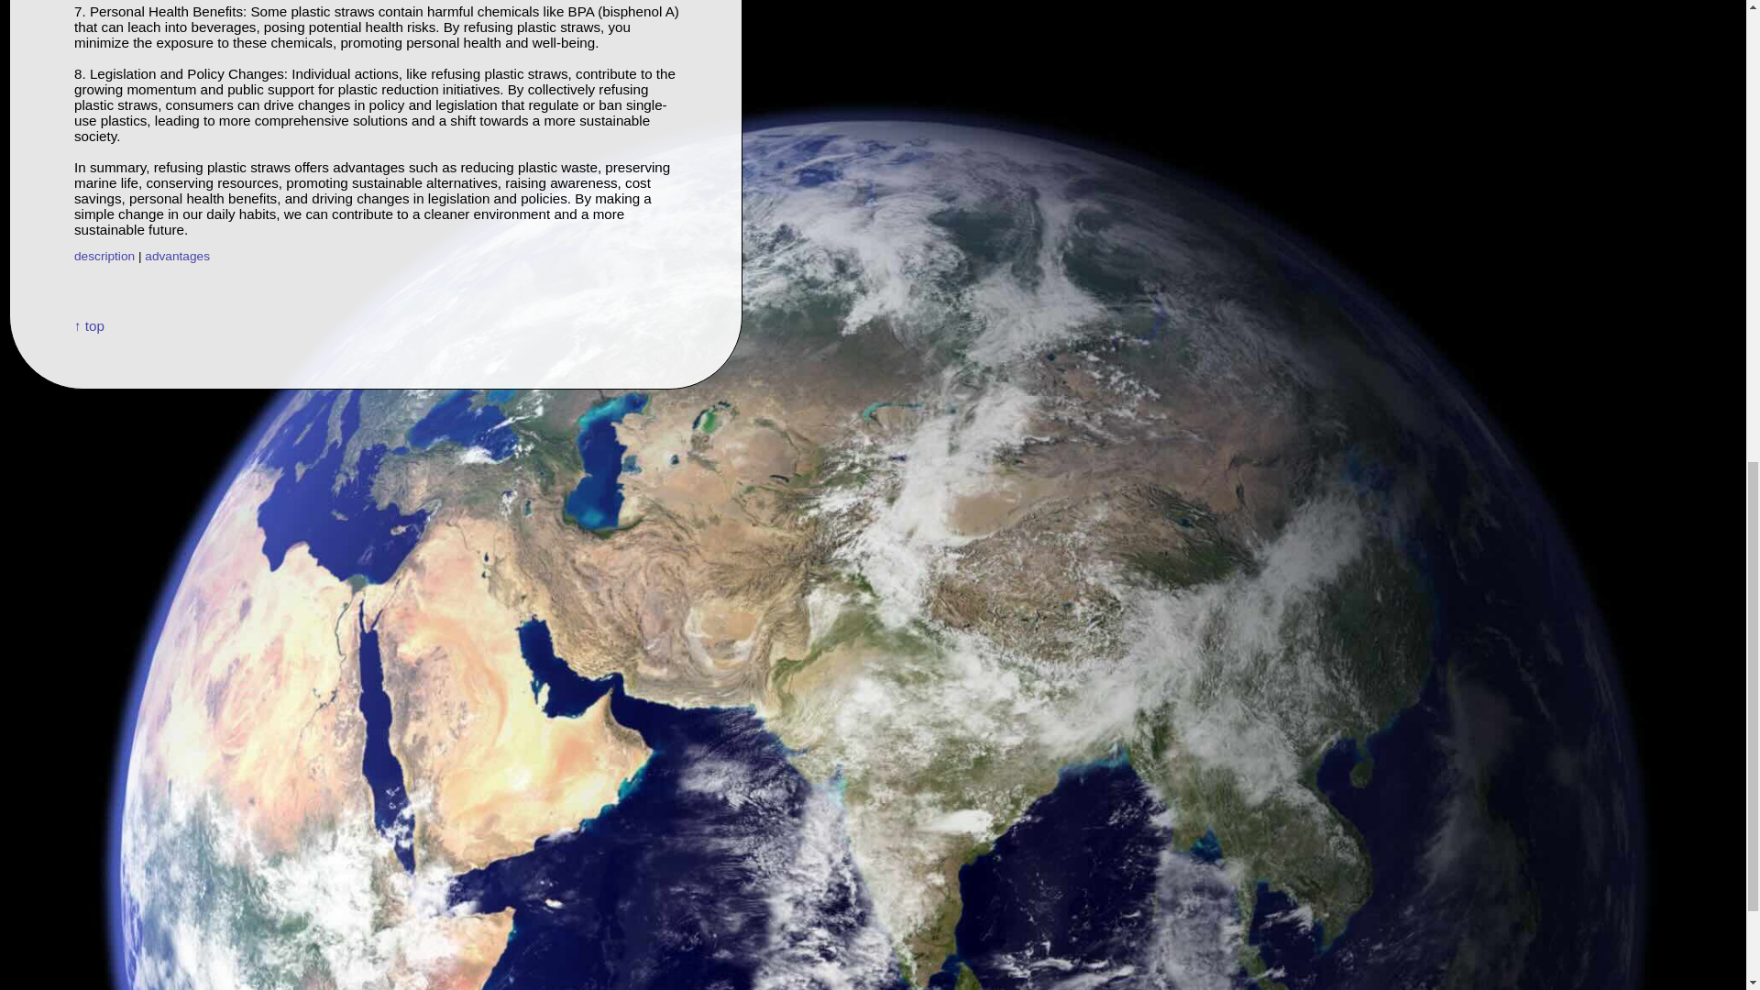 Image resolution: width=1760 pixels, height=990 pixels. I want to click on advantages, so click(176, 257).